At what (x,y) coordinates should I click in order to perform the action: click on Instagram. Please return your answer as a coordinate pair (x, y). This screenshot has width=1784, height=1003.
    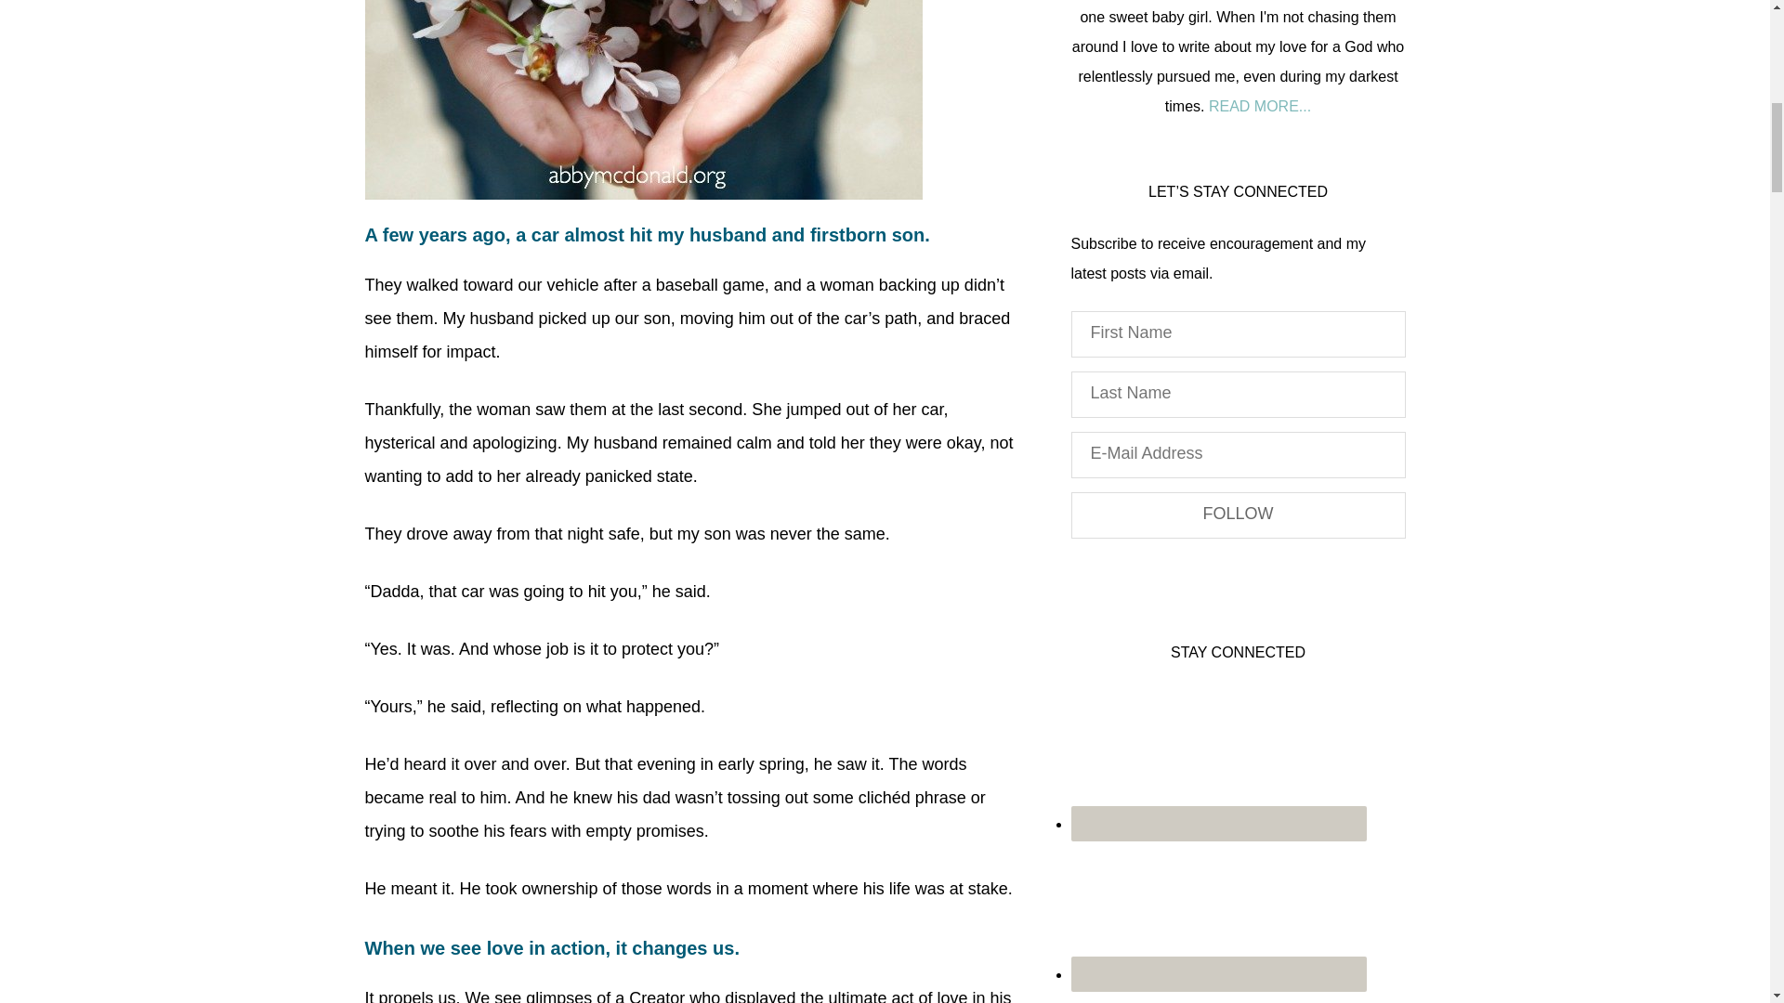
    Looking at the image, I should click on (1218, 997).